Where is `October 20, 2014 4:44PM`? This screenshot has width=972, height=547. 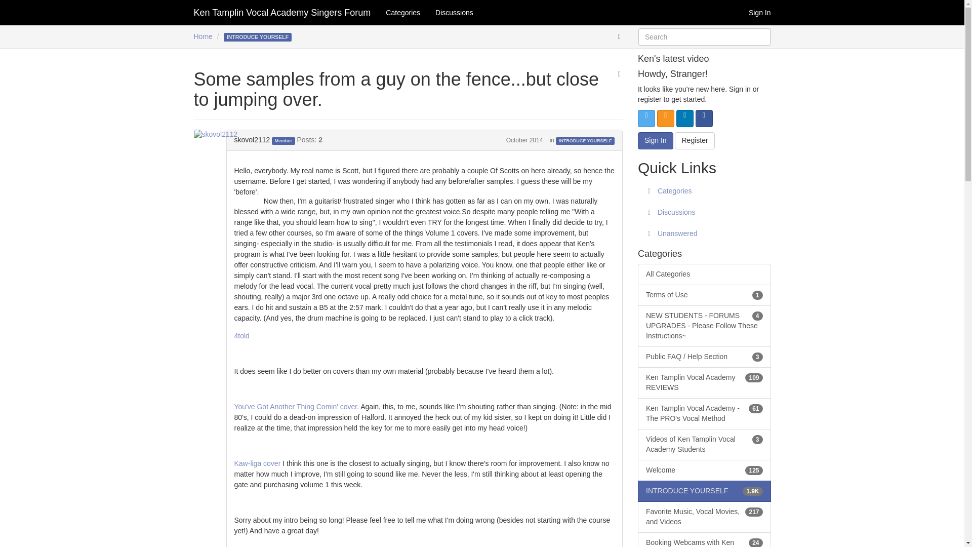 October 20, 2014 4:44PM is located at coordinates (524, 140).